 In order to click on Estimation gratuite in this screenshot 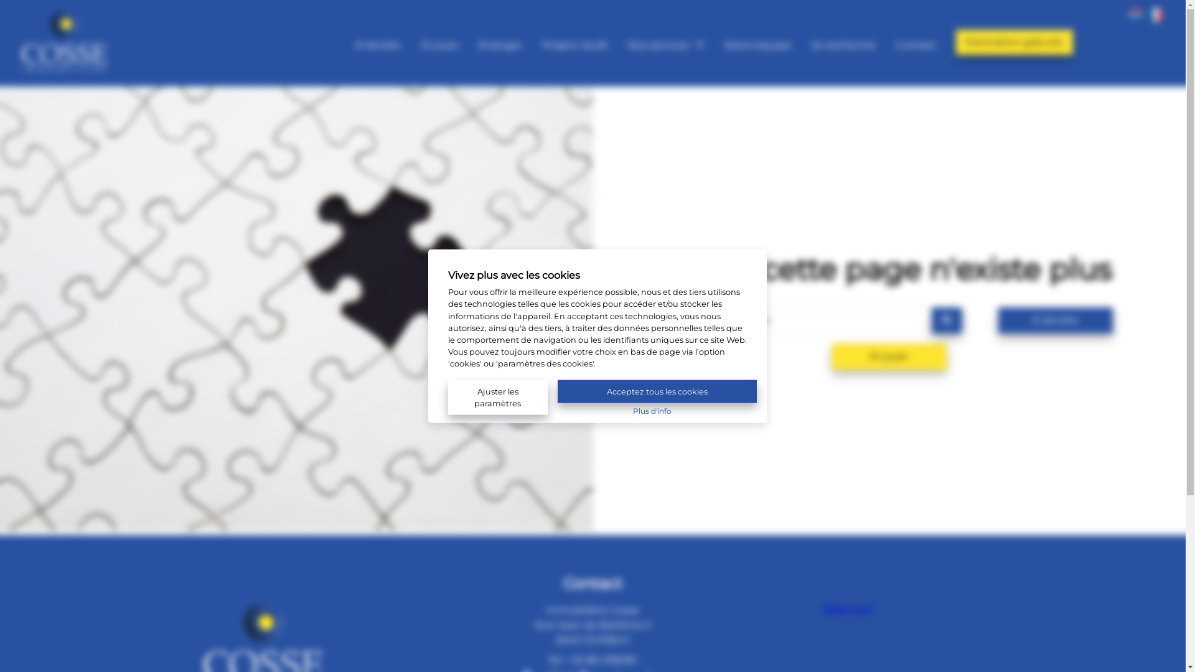, I will do `click(1015, 42)`.